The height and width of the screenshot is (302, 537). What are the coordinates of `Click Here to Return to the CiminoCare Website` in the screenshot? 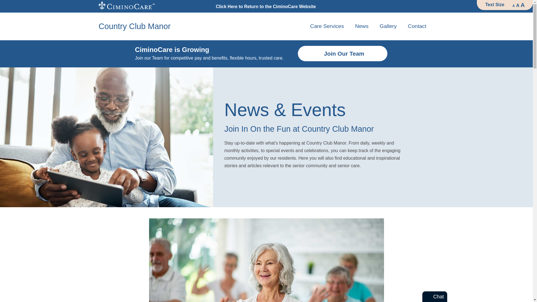 It's located at (266, 7).